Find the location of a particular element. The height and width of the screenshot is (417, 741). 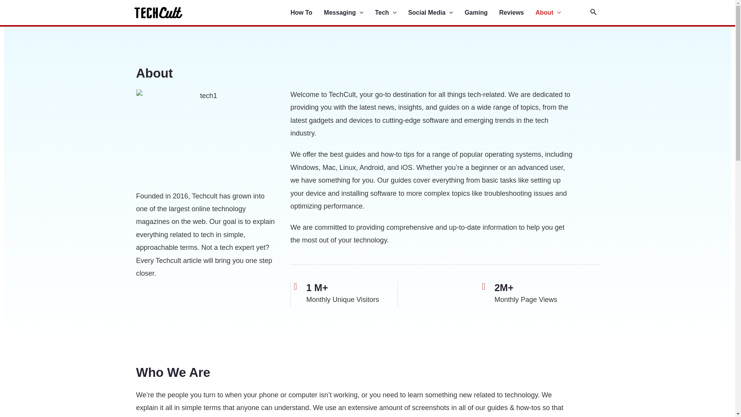

Gaming is located at coordinates (482, 13).